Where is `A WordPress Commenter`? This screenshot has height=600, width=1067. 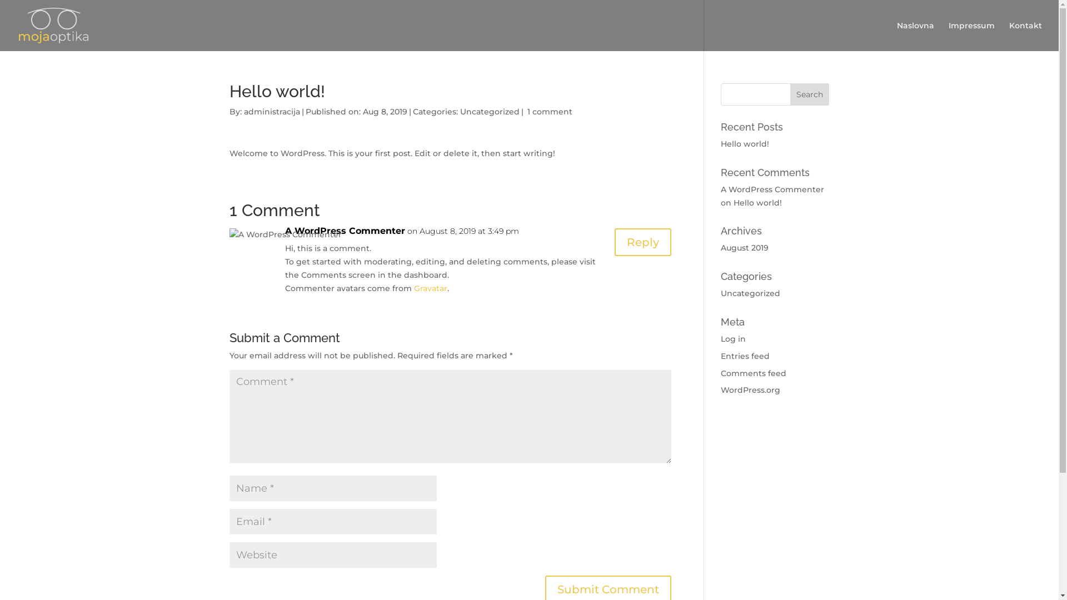 A WordPress Commenter is located at coordinates (772, 189).